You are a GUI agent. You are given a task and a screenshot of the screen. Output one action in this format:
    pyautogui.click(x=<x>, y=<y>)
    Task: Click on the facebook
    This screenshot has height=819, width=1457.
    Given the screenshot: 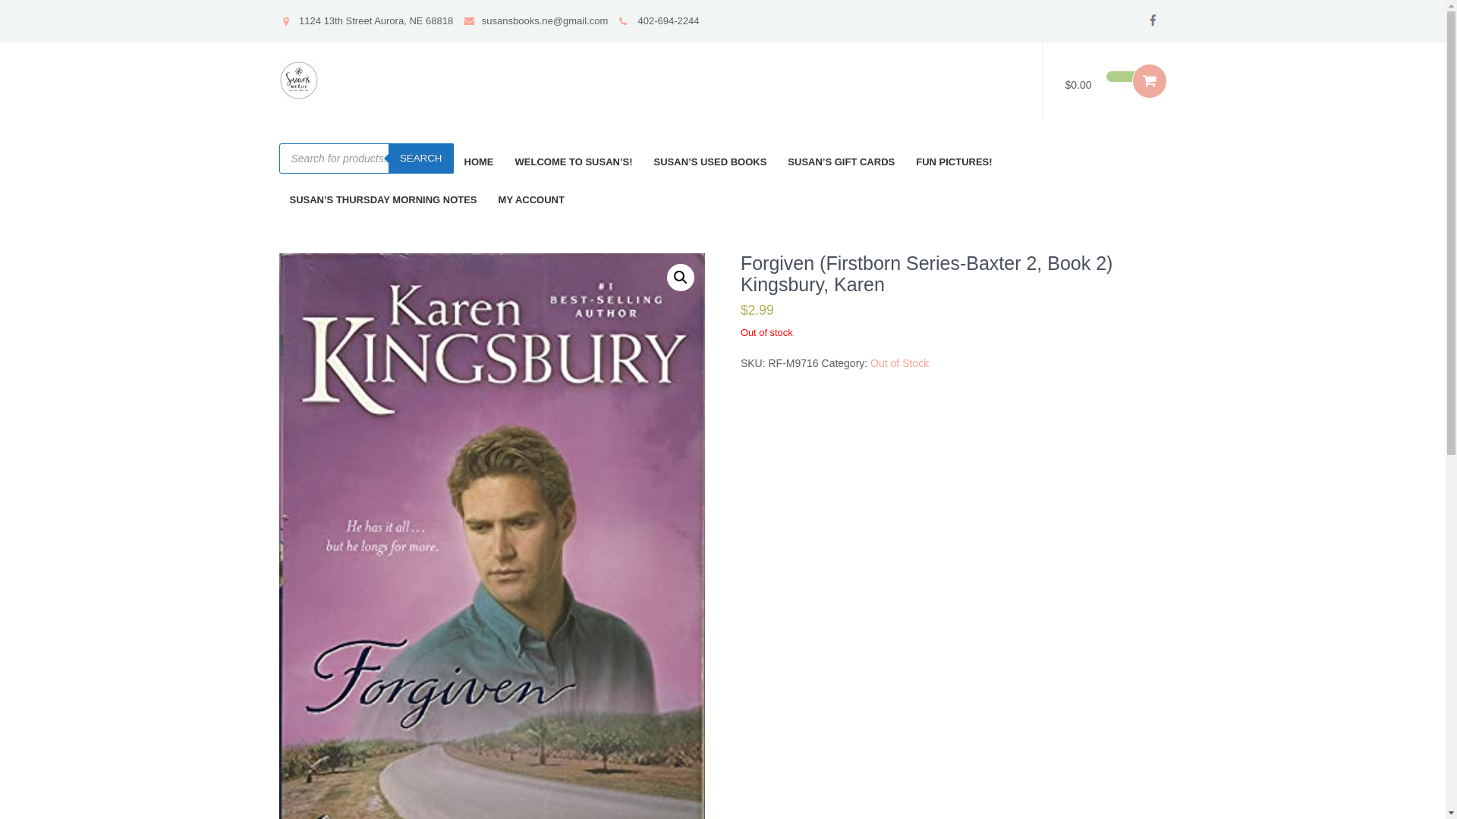 What is the action you would take?
    pyautogui.click(x=1153, y=20)
    